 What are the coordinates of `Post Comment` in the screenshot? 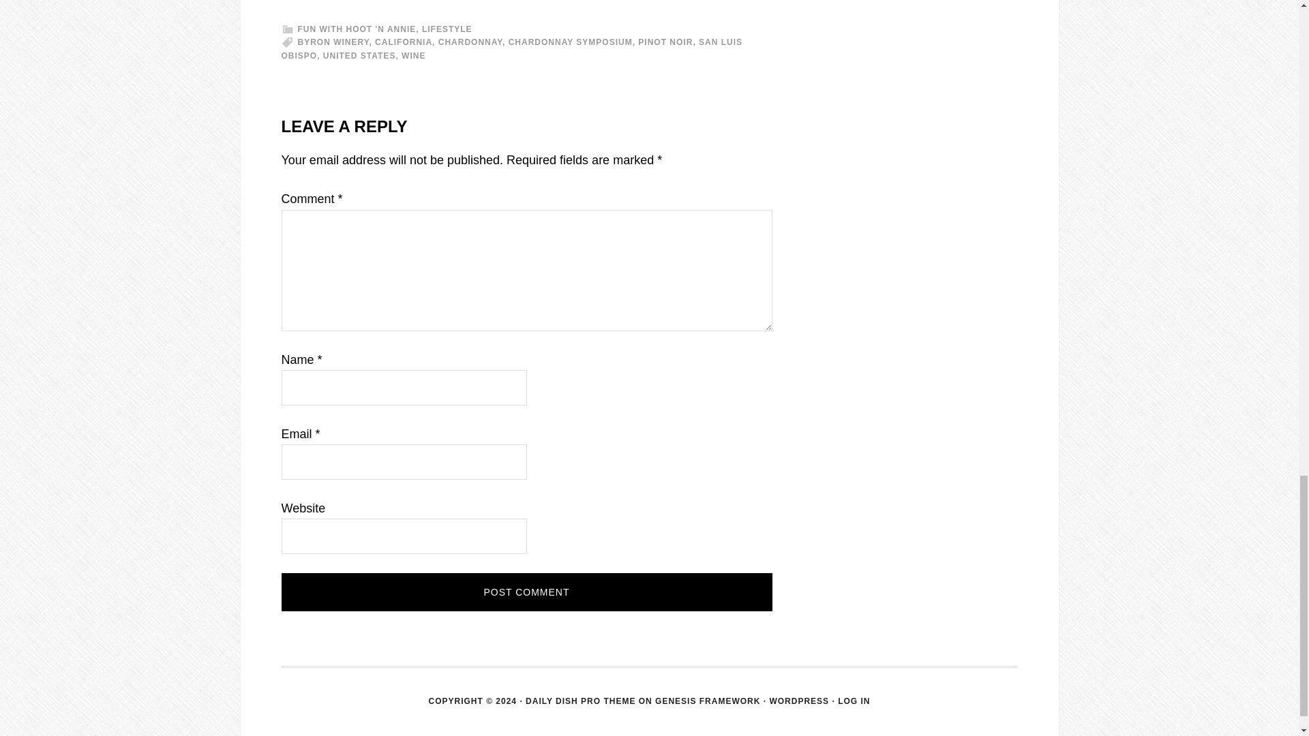 It's located at (526, 592).